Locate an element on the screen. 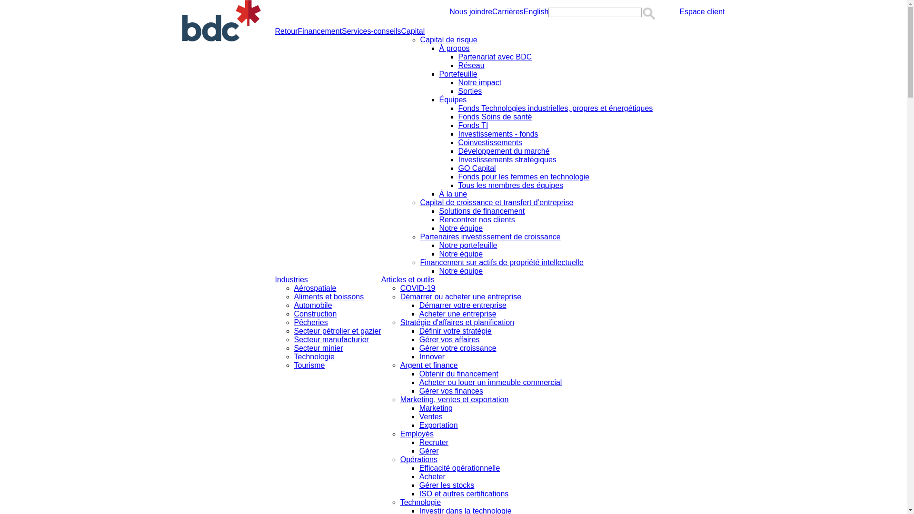  Recherche is located at coordinates (649, 13).